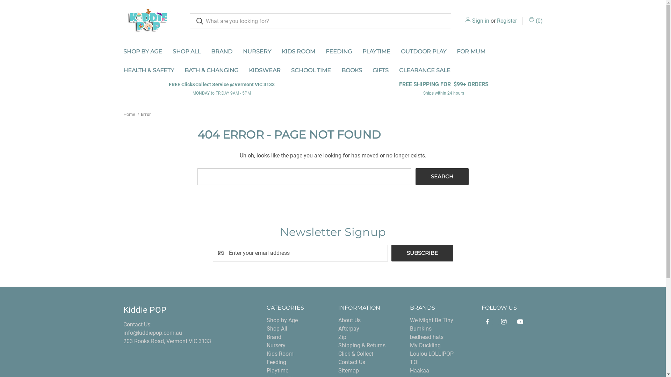 This screenshot has height=377, width=671. Describe the element at coordinates (311, 71) in the screenshot. I see `SCHOOL TIME` at that location.